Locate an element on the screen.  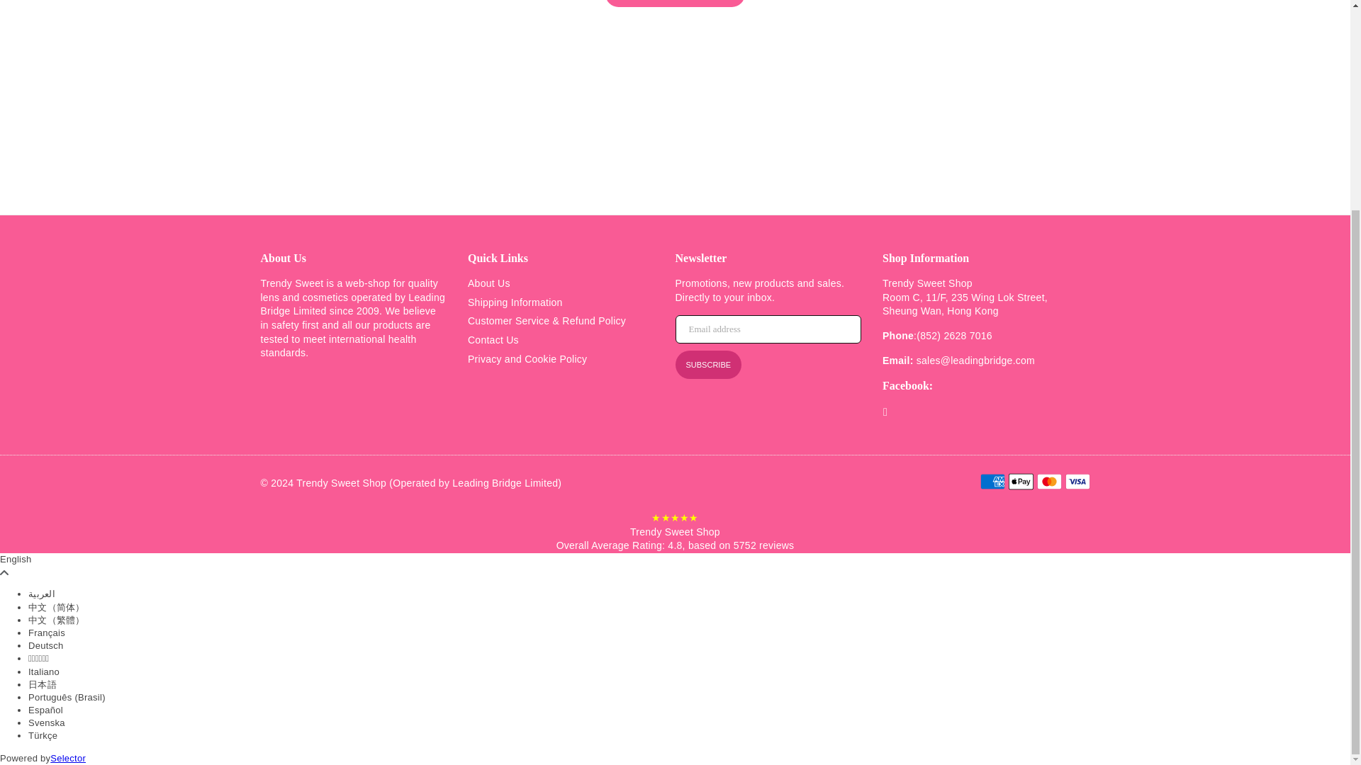
American Express is located at coordinates (992, 482).